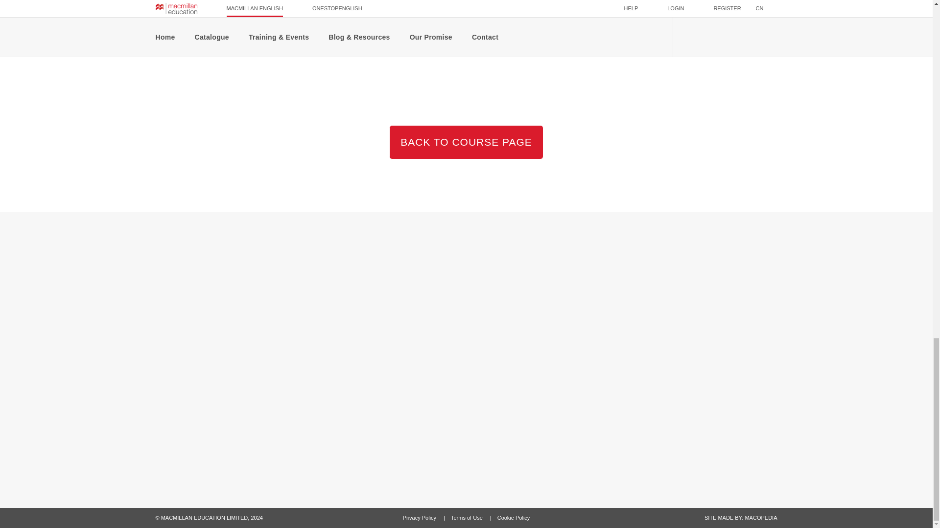  I want to click on DOWNLOAD THE BADGES, so click(223, 40).